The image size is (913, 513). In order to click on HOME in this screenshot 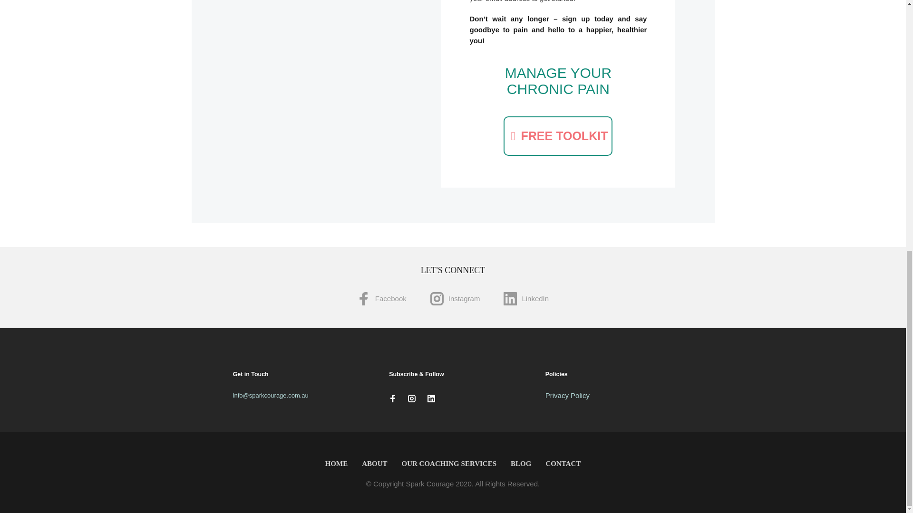, I will do `click(336, 464)`.